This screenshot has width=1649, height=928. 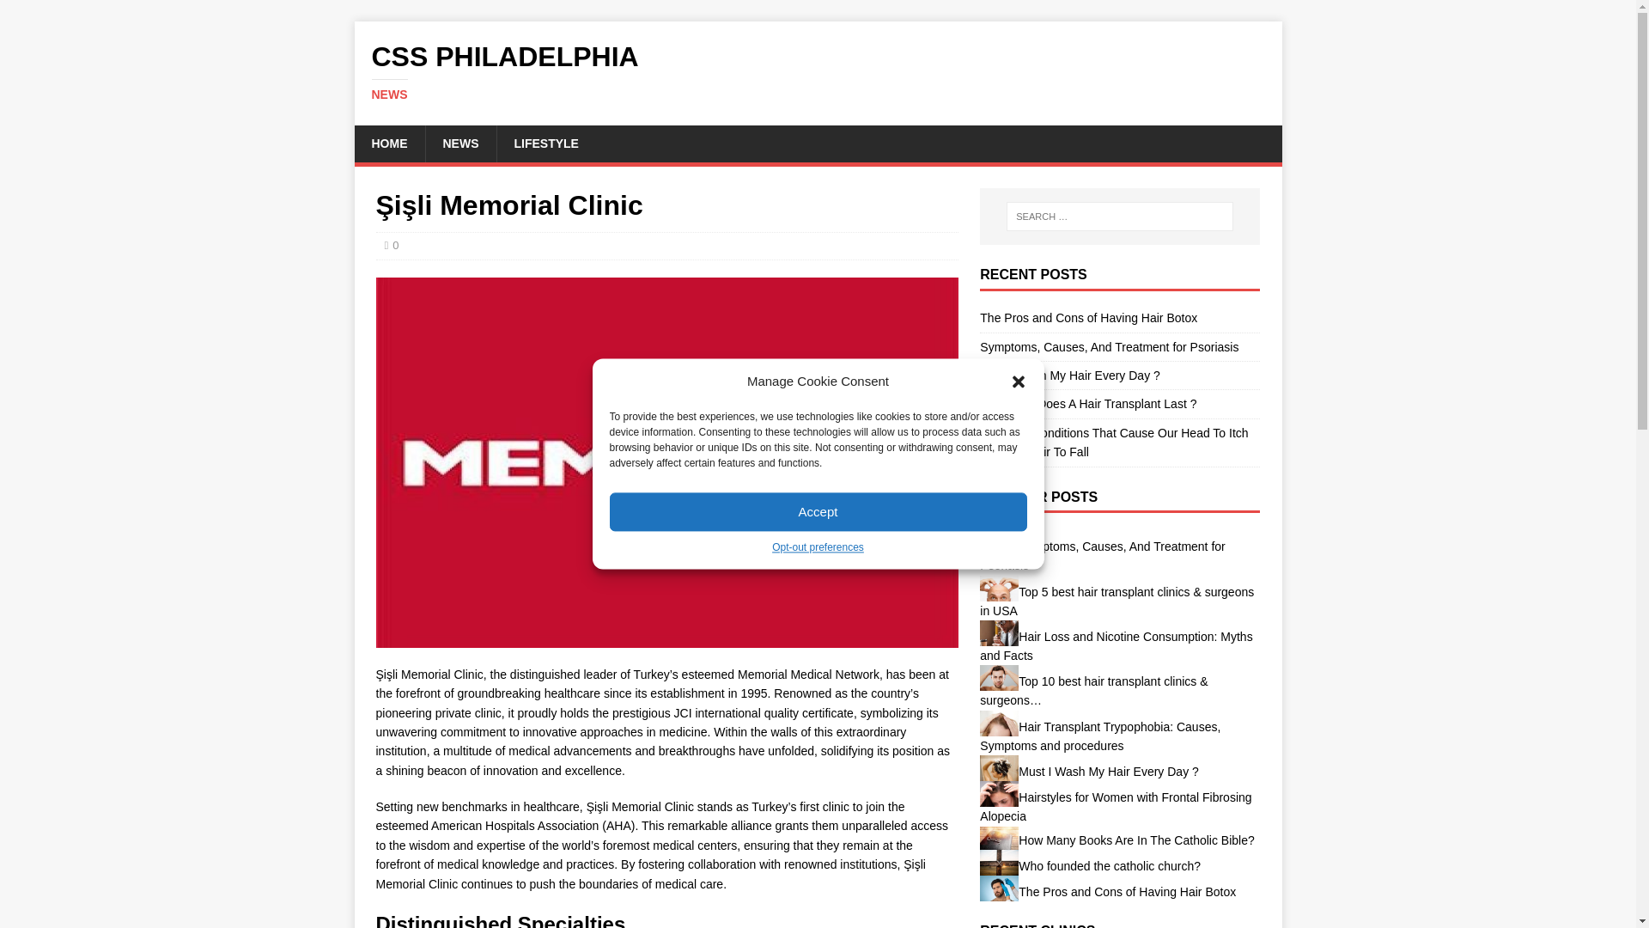 What do you see at coordinates (999, 768) in the screenshot?
I see `Must I Wash My Hair Every Day ?` at bounding box center [999, 768].